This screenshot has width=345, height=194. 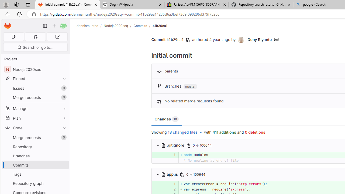 I want to click on Issues0, so click(x=35, y=88).